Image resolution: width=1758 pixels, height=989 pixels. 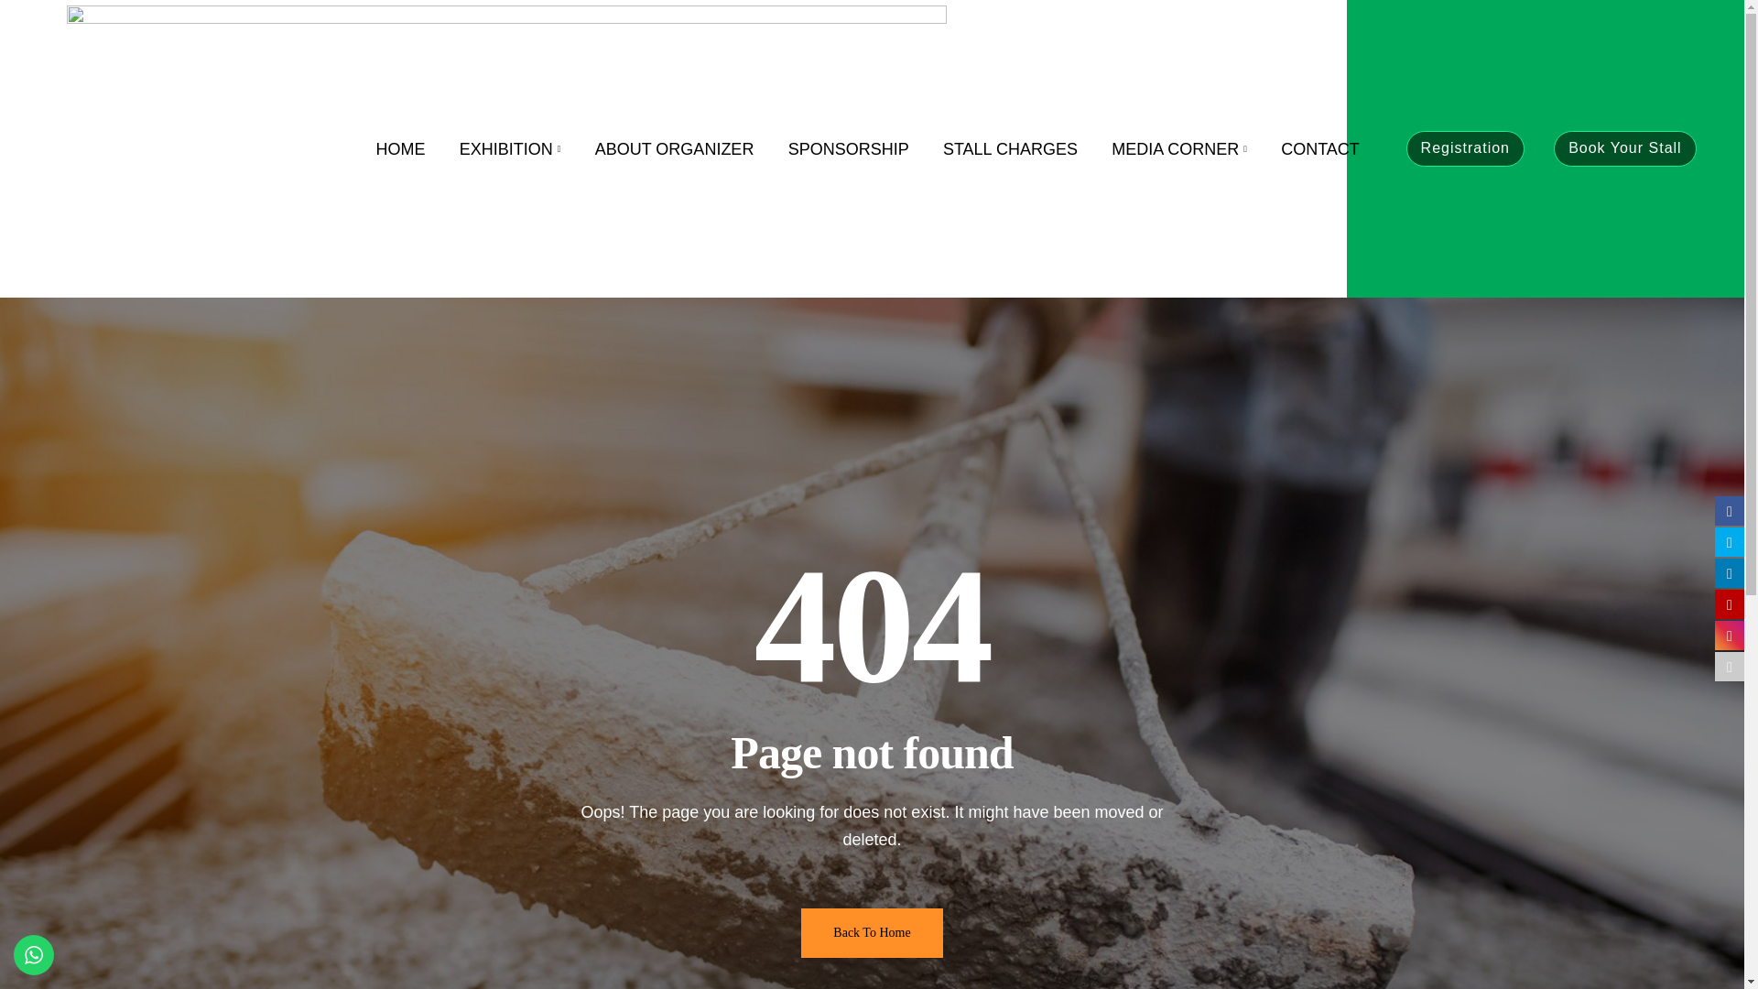 What do you see at coordinates (674, 148) in the screenshot?
I see `ABOUT ORGANIZER` at bounding box center [674, 148].